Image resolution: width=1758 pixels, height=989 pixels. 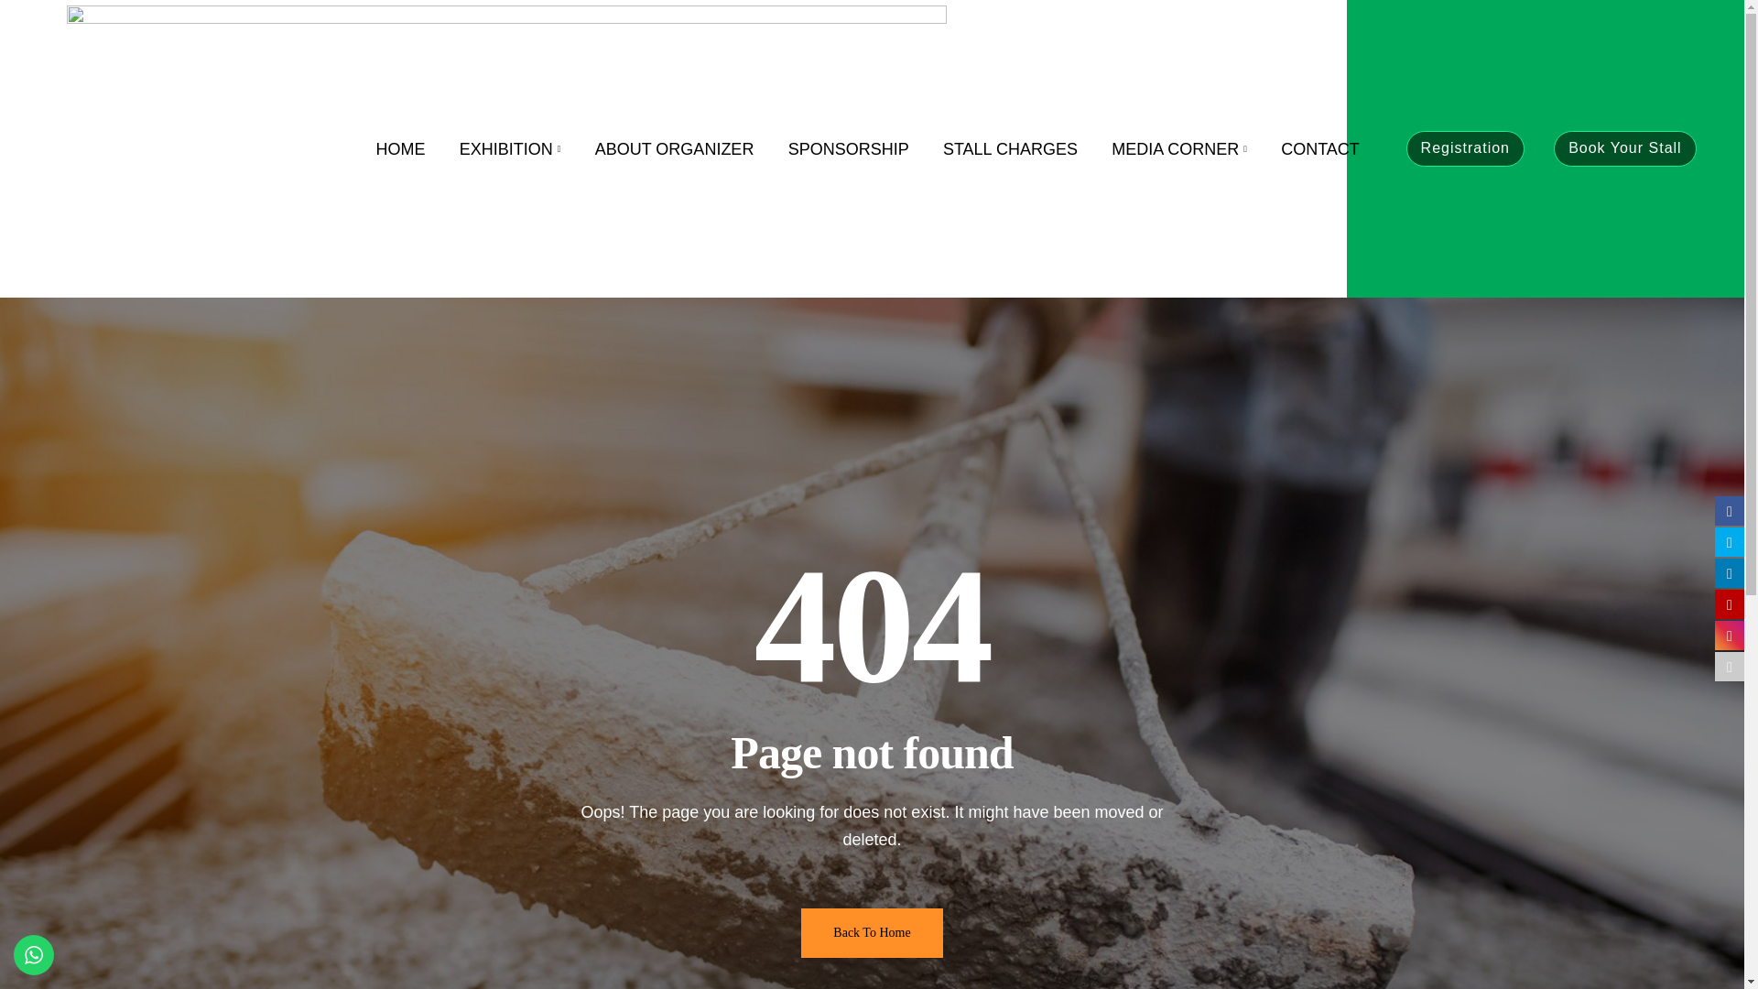 What do you see at coordinates (674, 148) in the screenshot?
I see `ABOUT ORGANIZER` at bounding box center [674, 148].